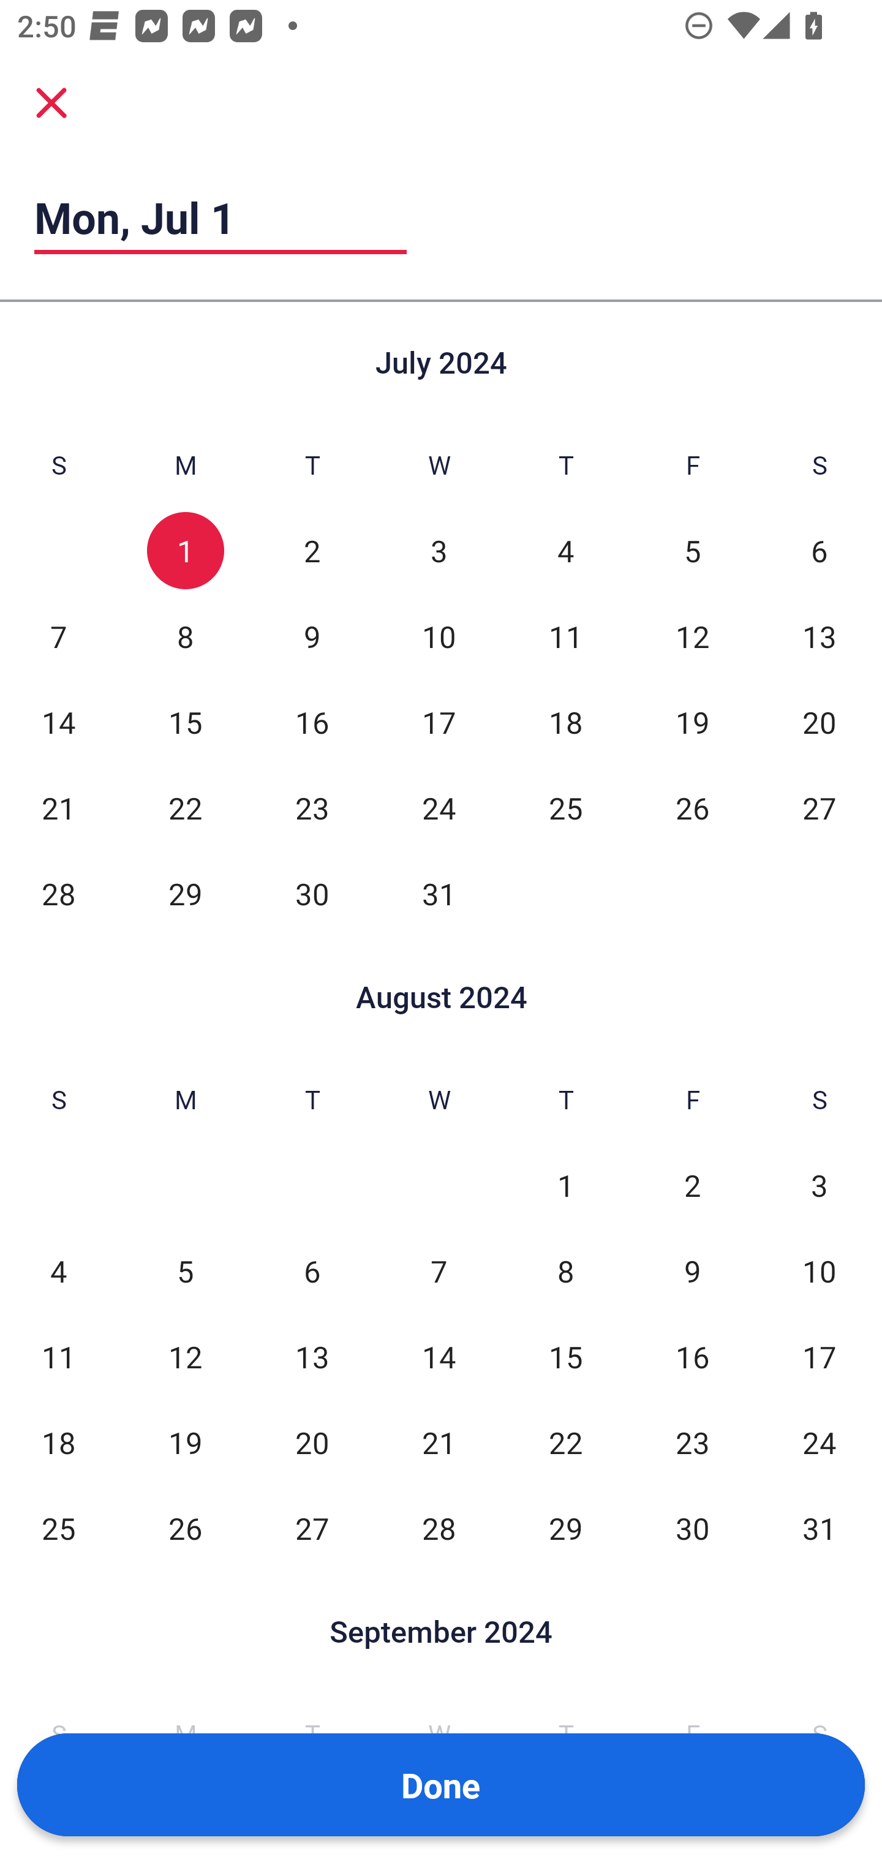 Image resolution: width=882 pixels, height=1862 pixels. I want to click on 2 Tue, Jul 2, Not Selected, so click(312, 551).